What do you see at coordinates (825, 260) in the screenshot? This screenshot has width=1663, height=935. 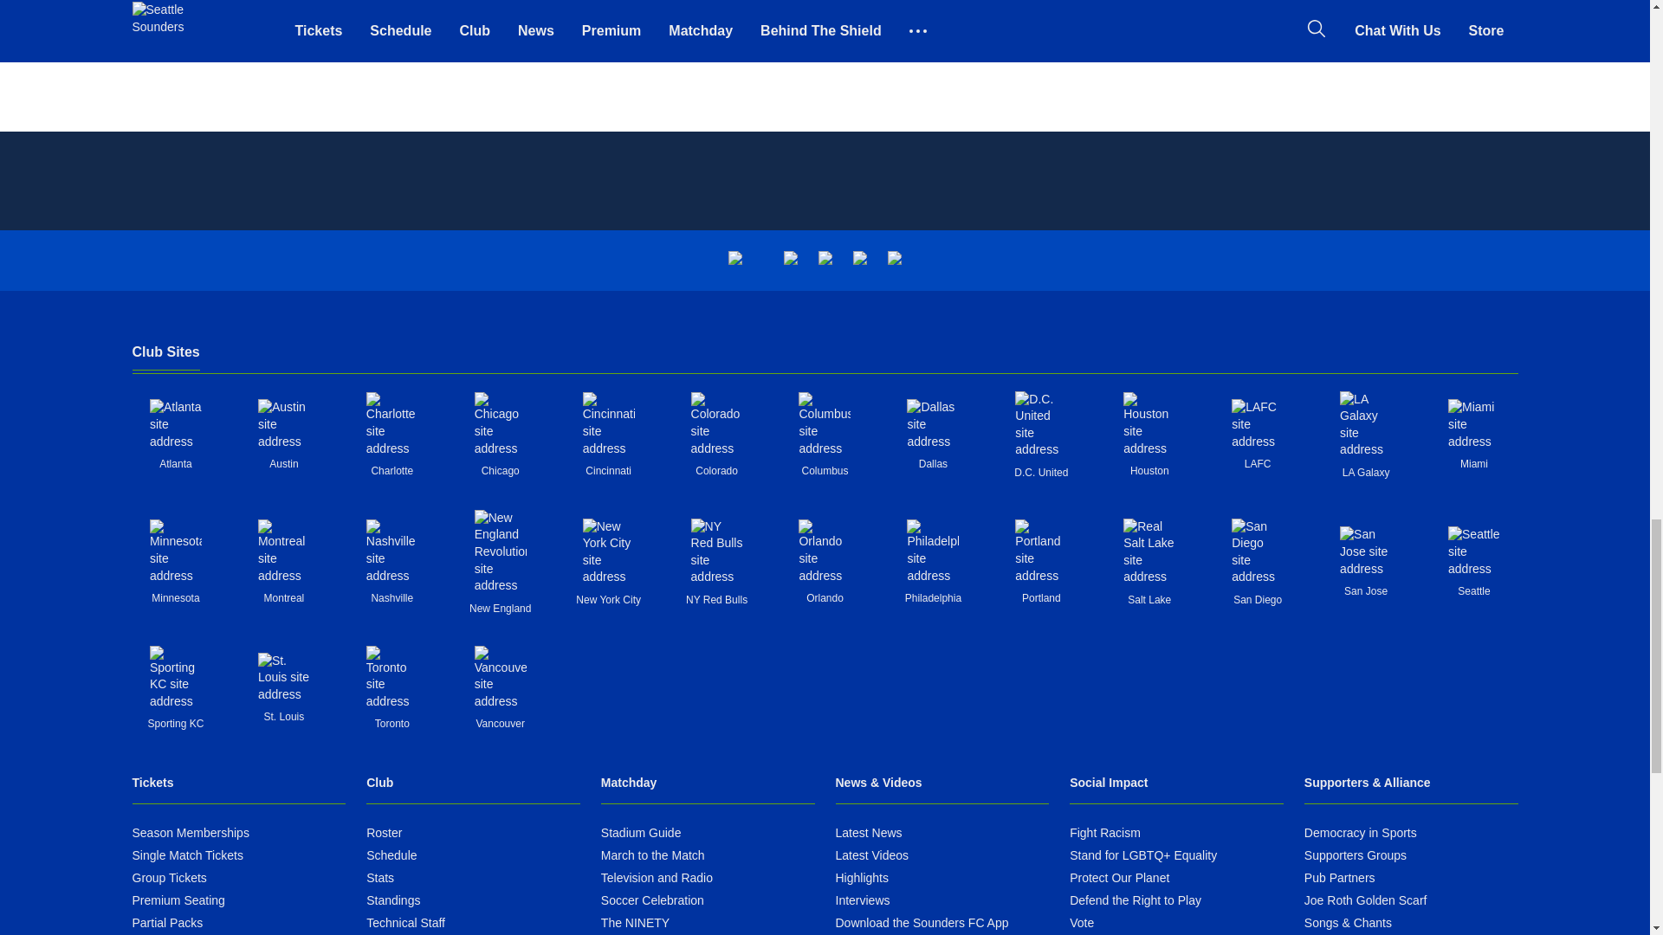 I see `Emerald Queen Casino` at bounding box center [825, 260].